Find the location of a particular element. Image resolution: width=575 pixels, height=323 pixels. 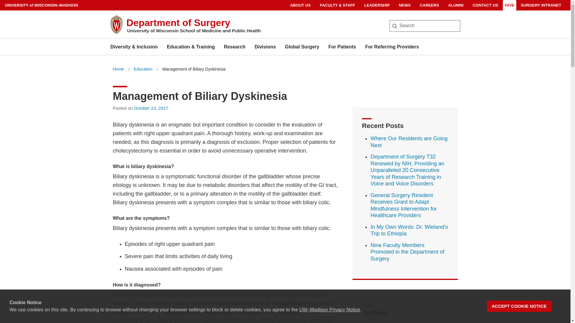

Divisions is located at coordinates (265, 47).